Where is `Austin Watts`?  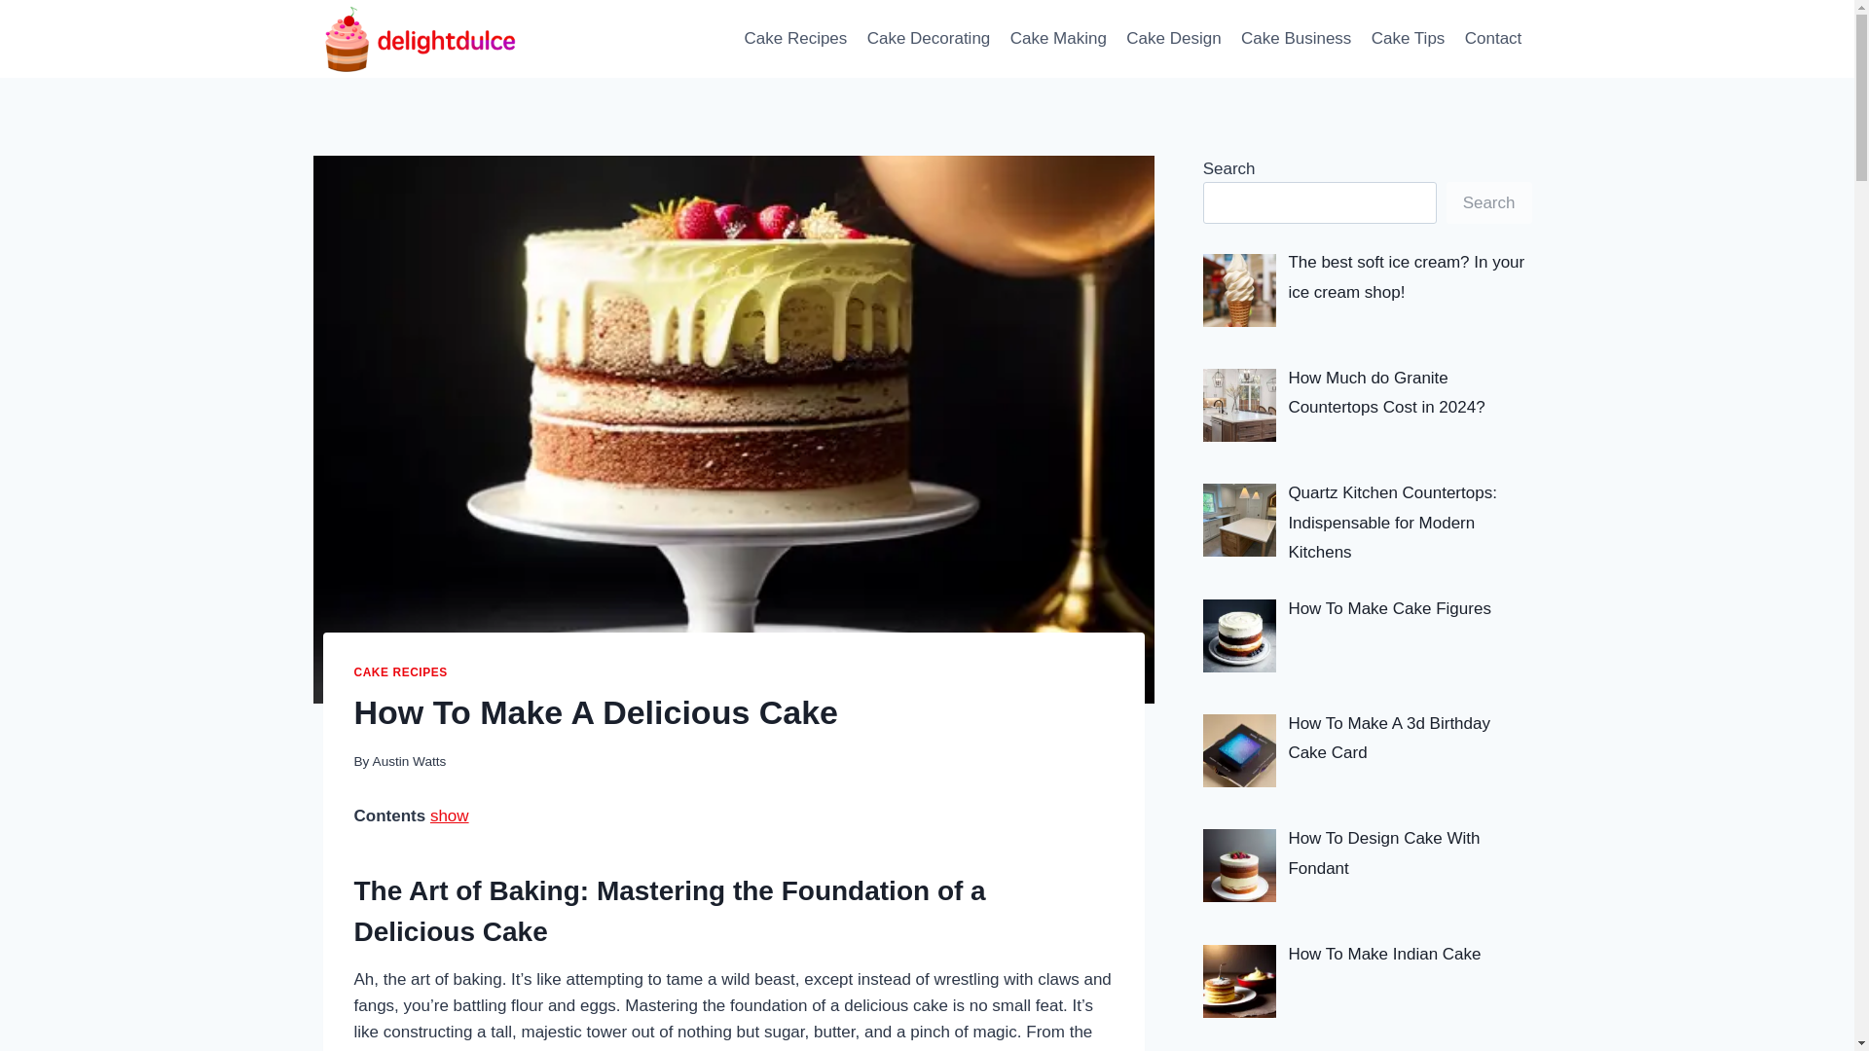 Austin Watts is located at coordinates (409, 761).